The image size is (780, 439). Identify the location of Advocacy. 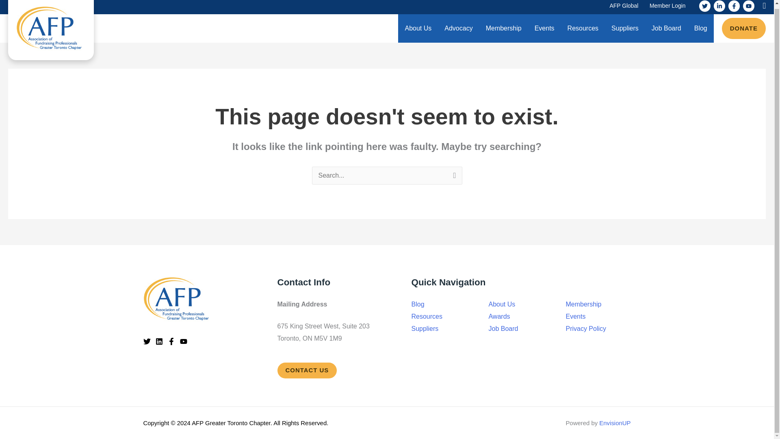
(458, 28).